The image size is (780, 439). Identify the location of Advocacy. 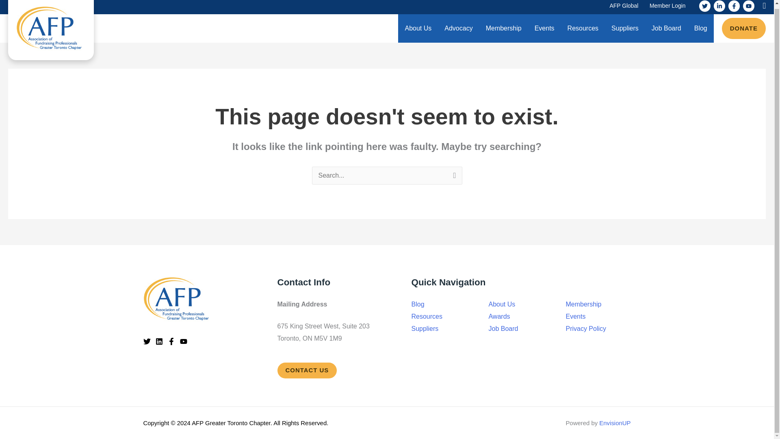
(458, 28).